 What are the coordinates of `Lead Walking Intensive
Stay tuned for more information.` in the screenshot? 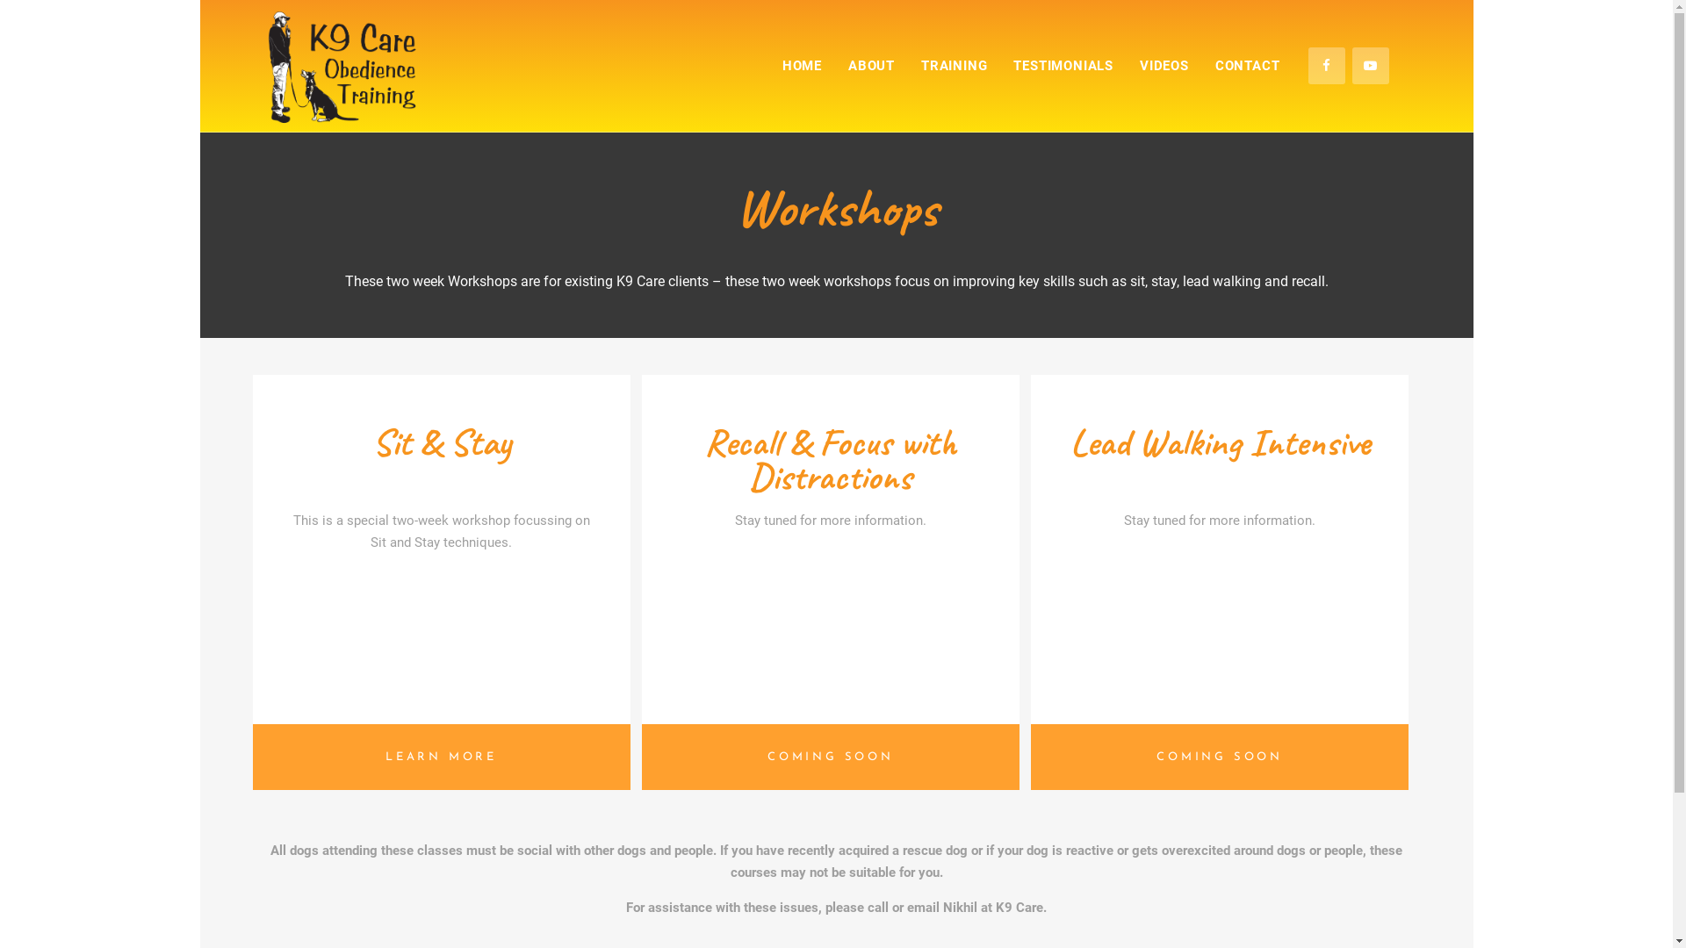 It's located at (1220, 549).